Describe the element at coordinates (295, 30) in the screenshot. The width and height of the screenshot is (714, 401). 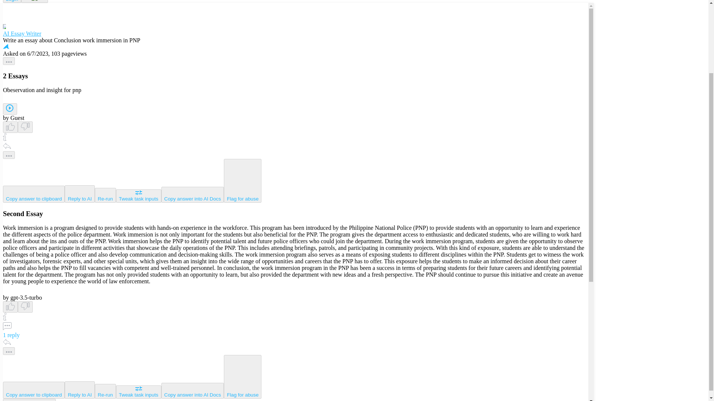
I see `AI Essay Writer` at that location.